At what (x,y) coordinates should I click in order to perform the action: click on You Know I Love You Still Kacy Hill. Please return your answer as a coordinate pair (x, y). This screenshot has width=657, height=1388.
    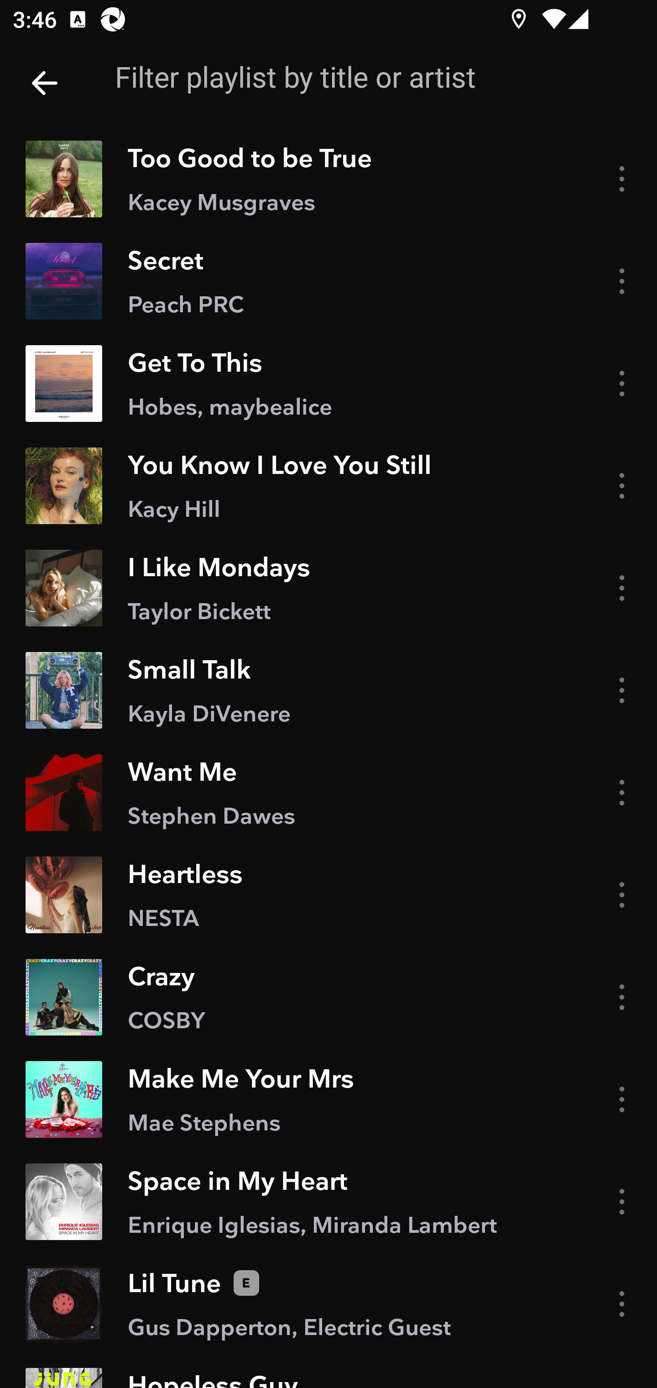
    Looking at the image, I should click on (328, 486).